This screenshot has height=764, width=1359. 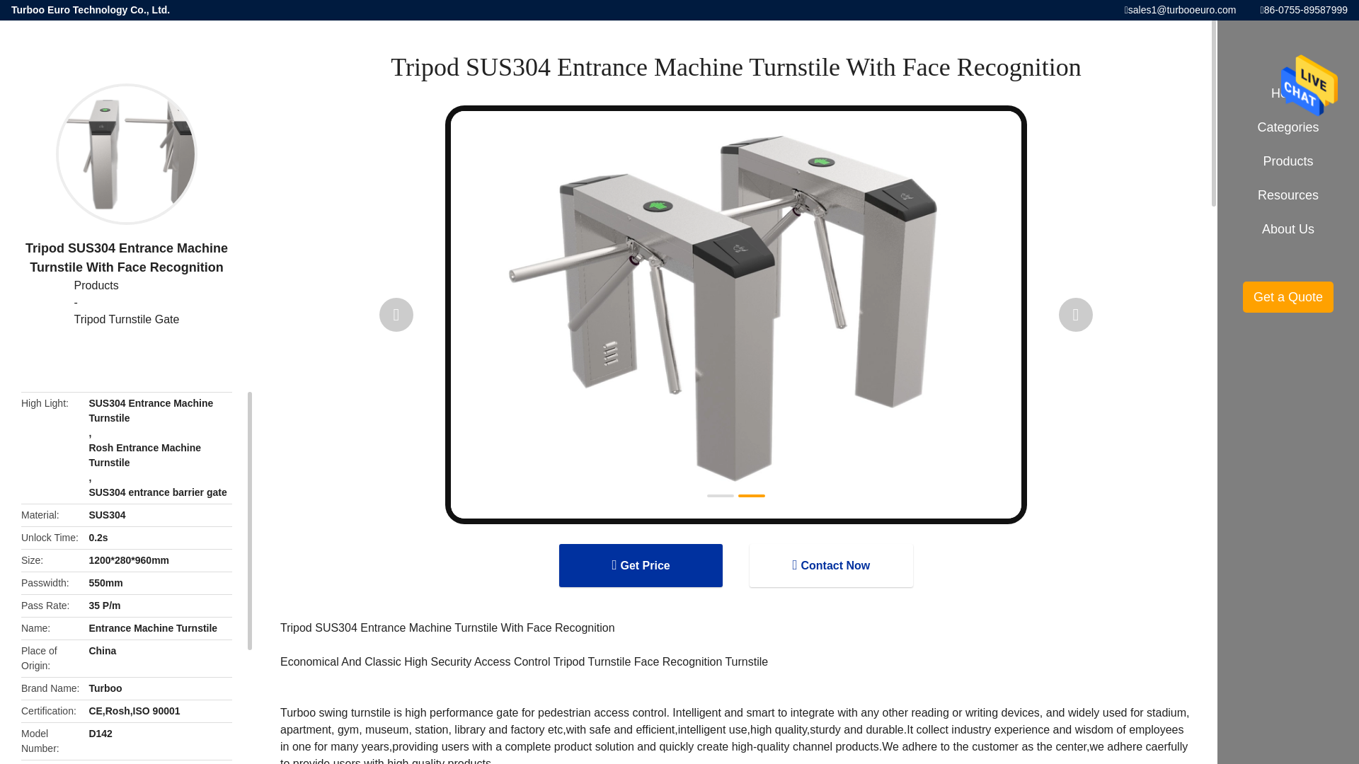 I want to click on Contact Now, so click(x=831, y=565).